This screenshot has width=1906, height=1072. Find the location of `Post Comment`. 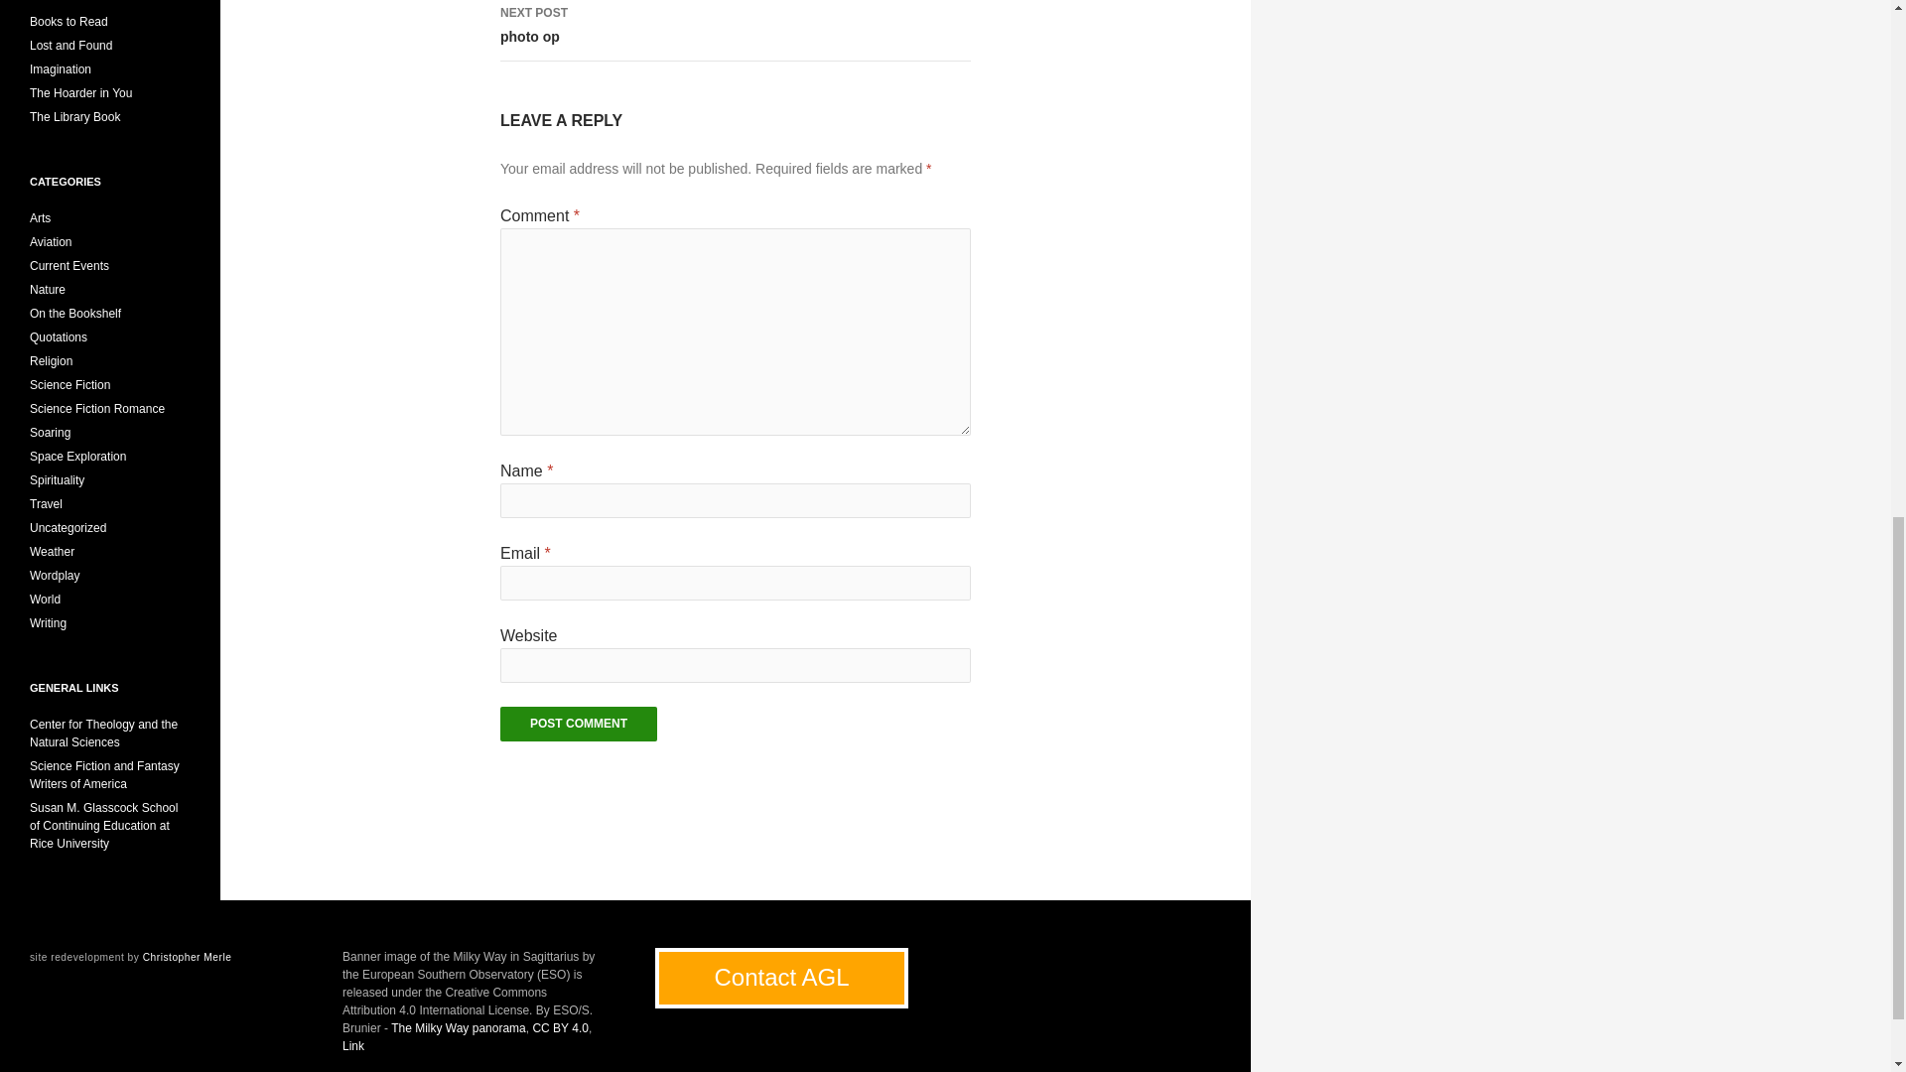

Post Comment is located at coordinates (71, 45).